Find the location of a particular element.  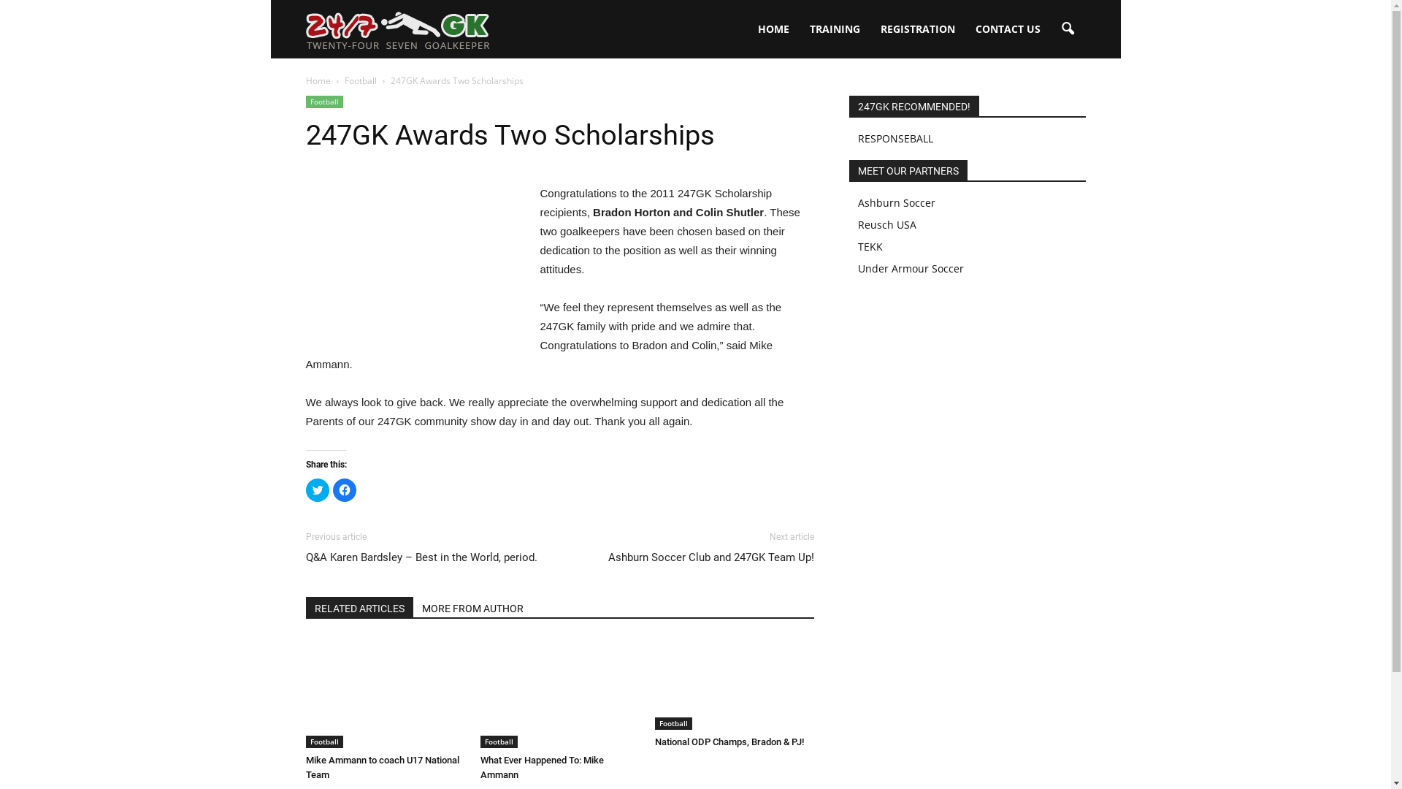

RESPONSEBALL is located at coordinates (895, 139).